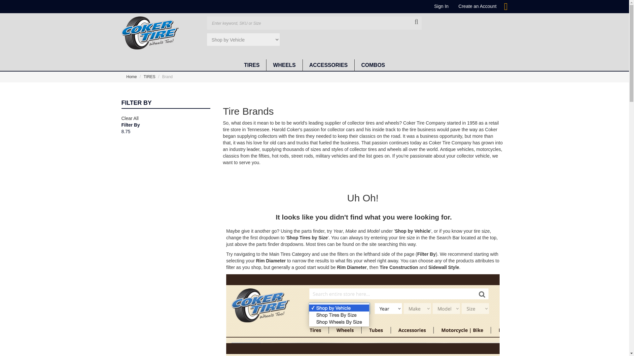 This screenshot has height=356, width=634. What do you see at coordinates (290, 254) in the screenshot?
I see `Coker Tire Main Category` at bounding box center [290, 254].